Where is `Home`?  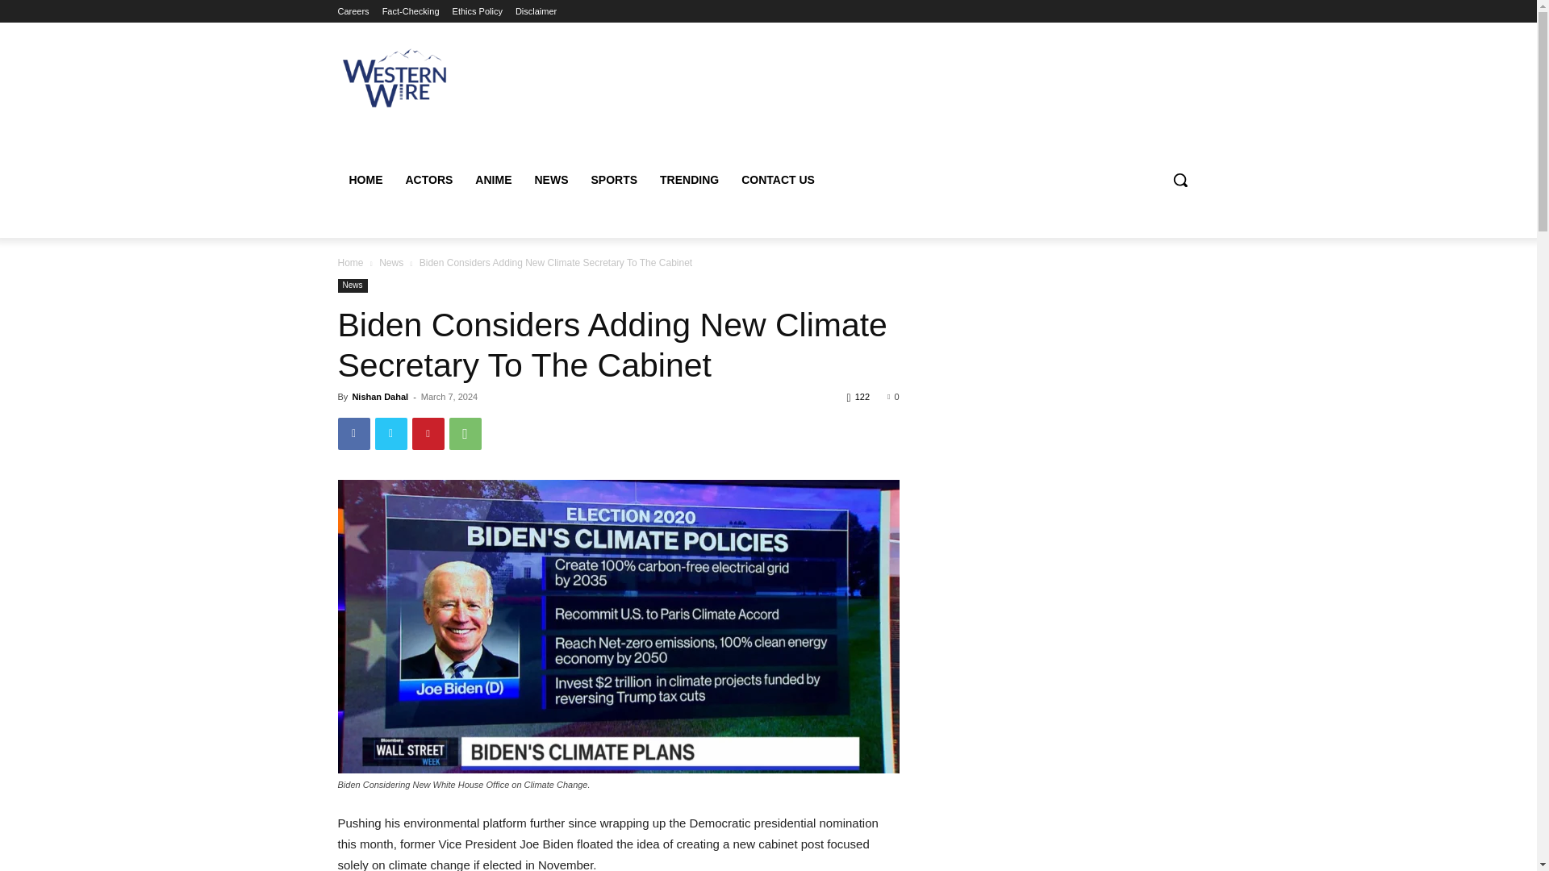 Home is located at coordinates (350, 262).